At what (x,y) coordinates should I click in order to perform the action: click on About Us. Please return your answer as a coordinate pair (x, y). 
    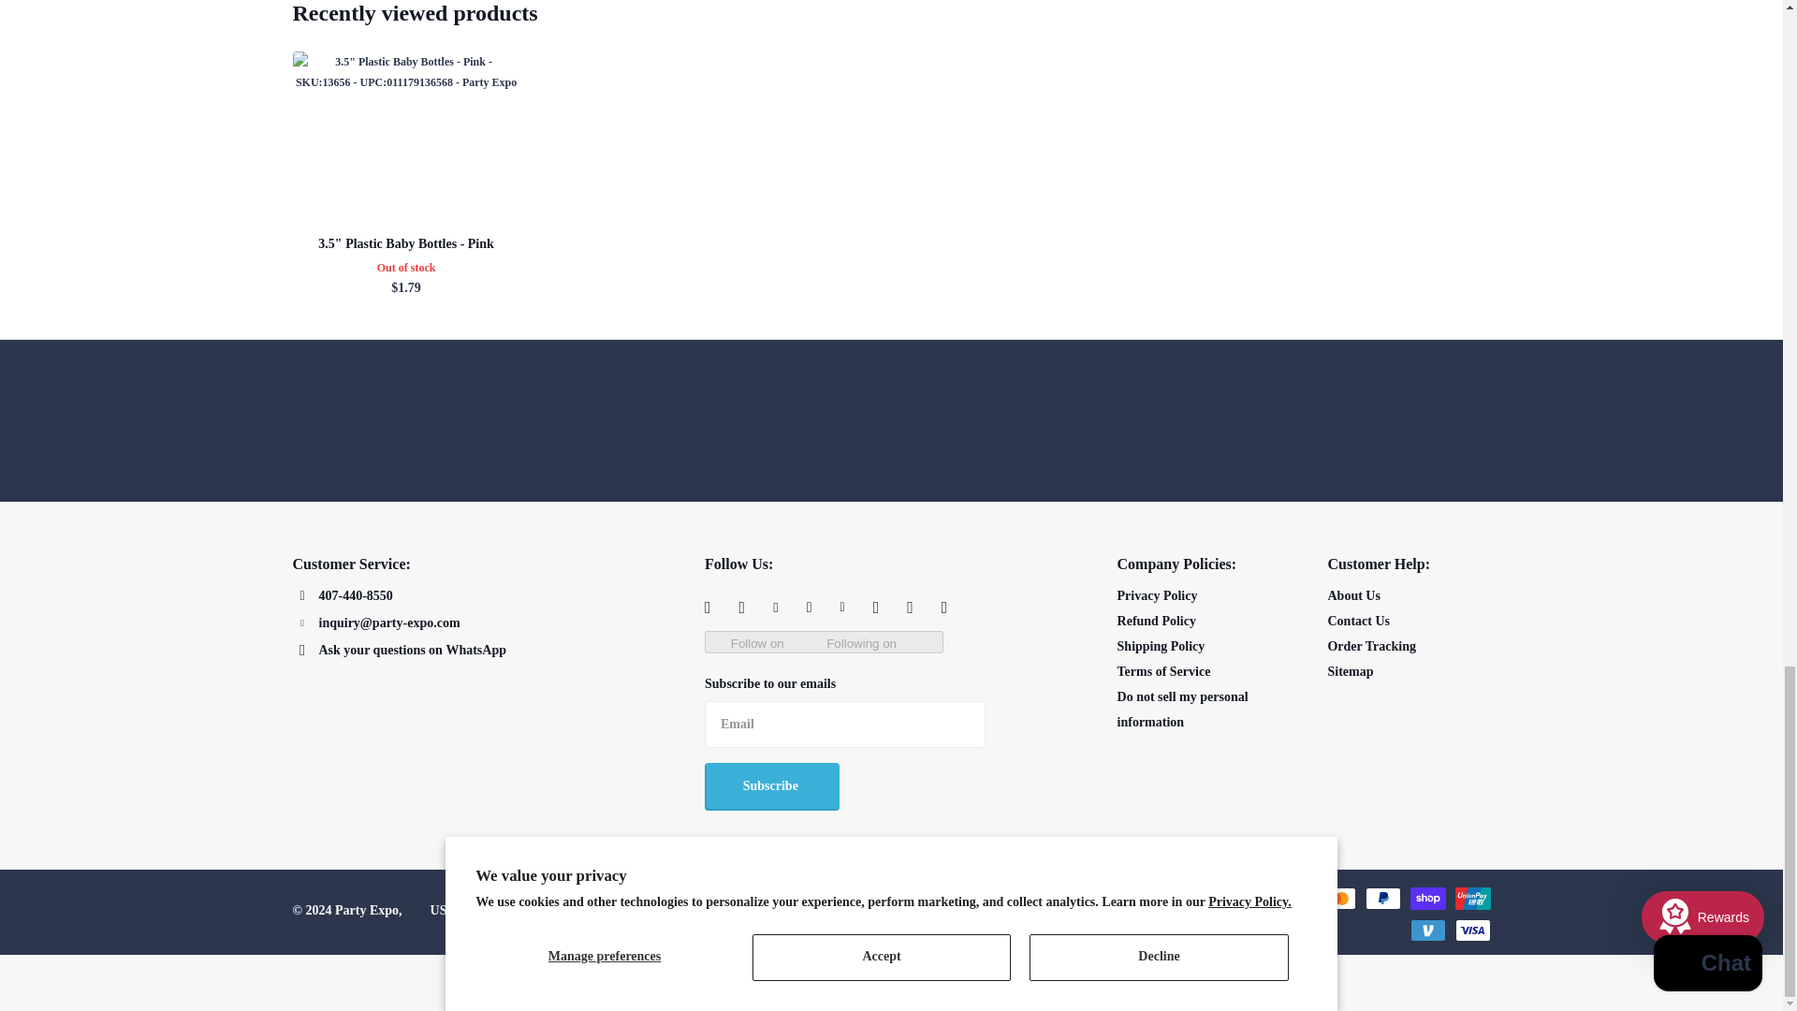
    Looking at the image, I should click on (1353, 595).